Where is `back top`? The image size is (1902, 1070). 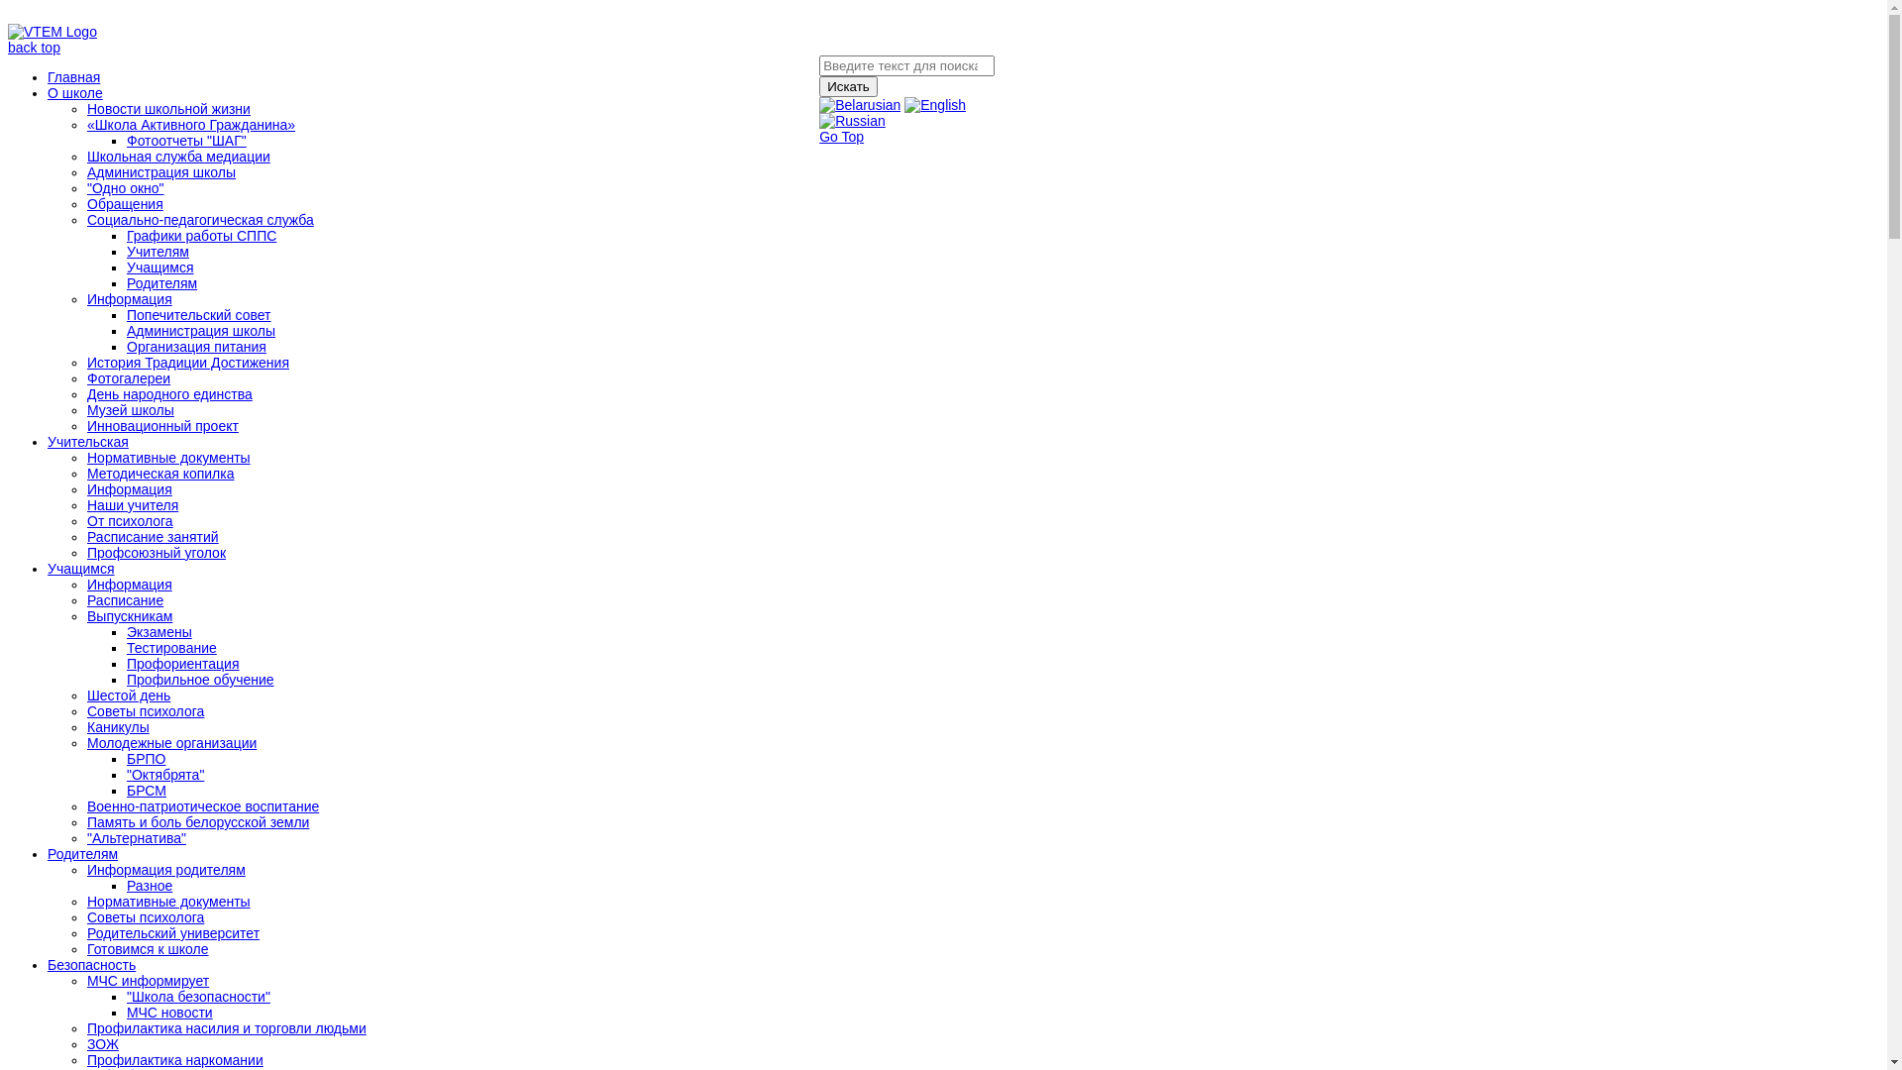 back top is located at coordinates (34, 48).